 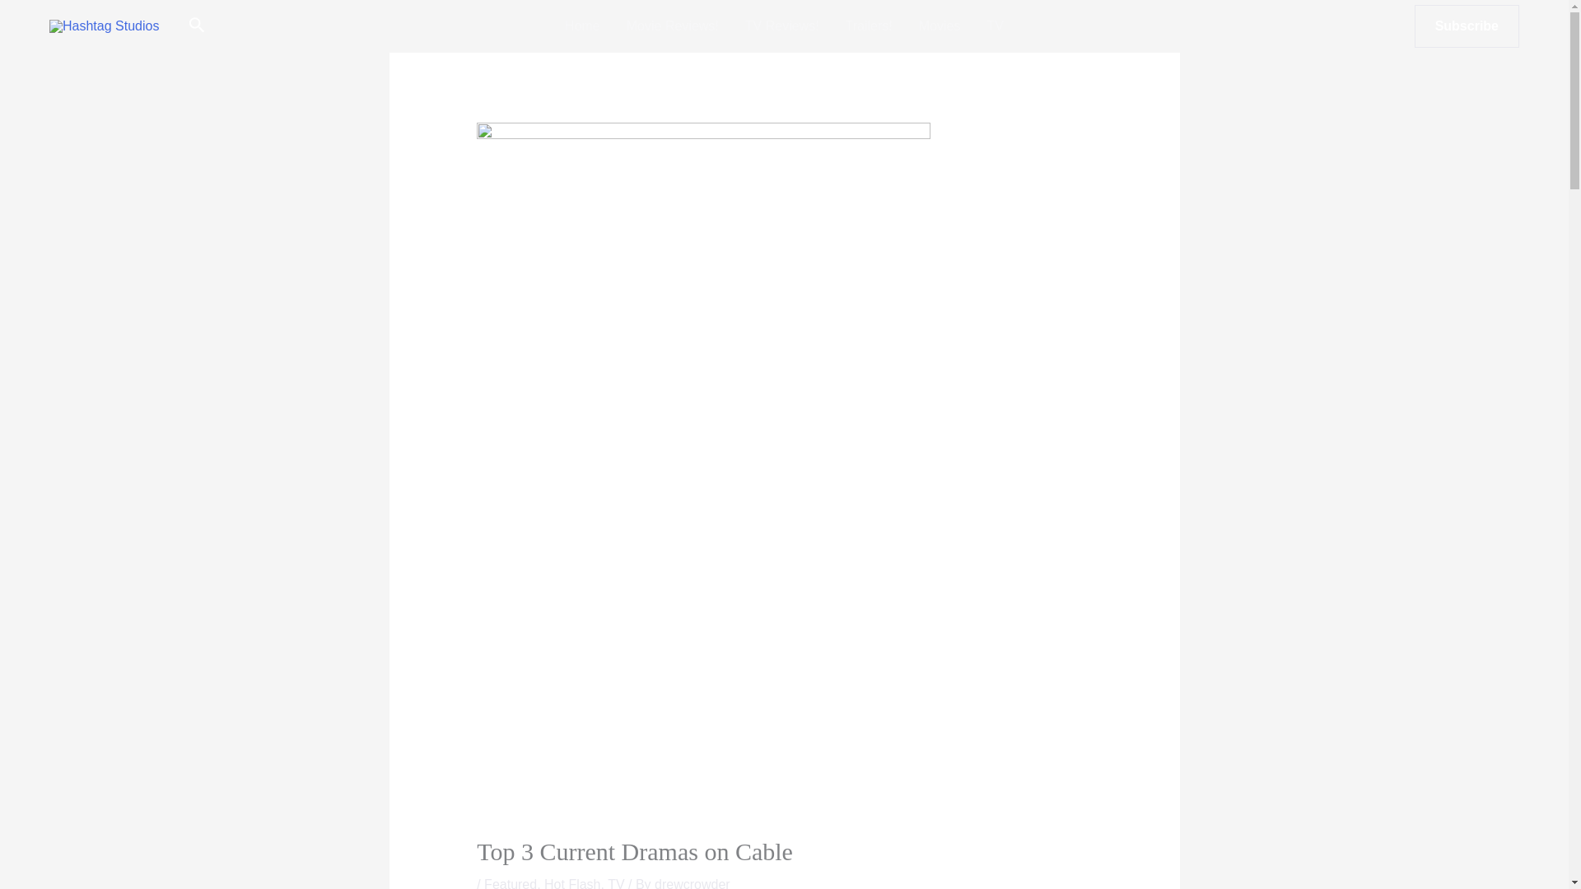 I want to click on TV Reviews!, so click(x=782, y=26).